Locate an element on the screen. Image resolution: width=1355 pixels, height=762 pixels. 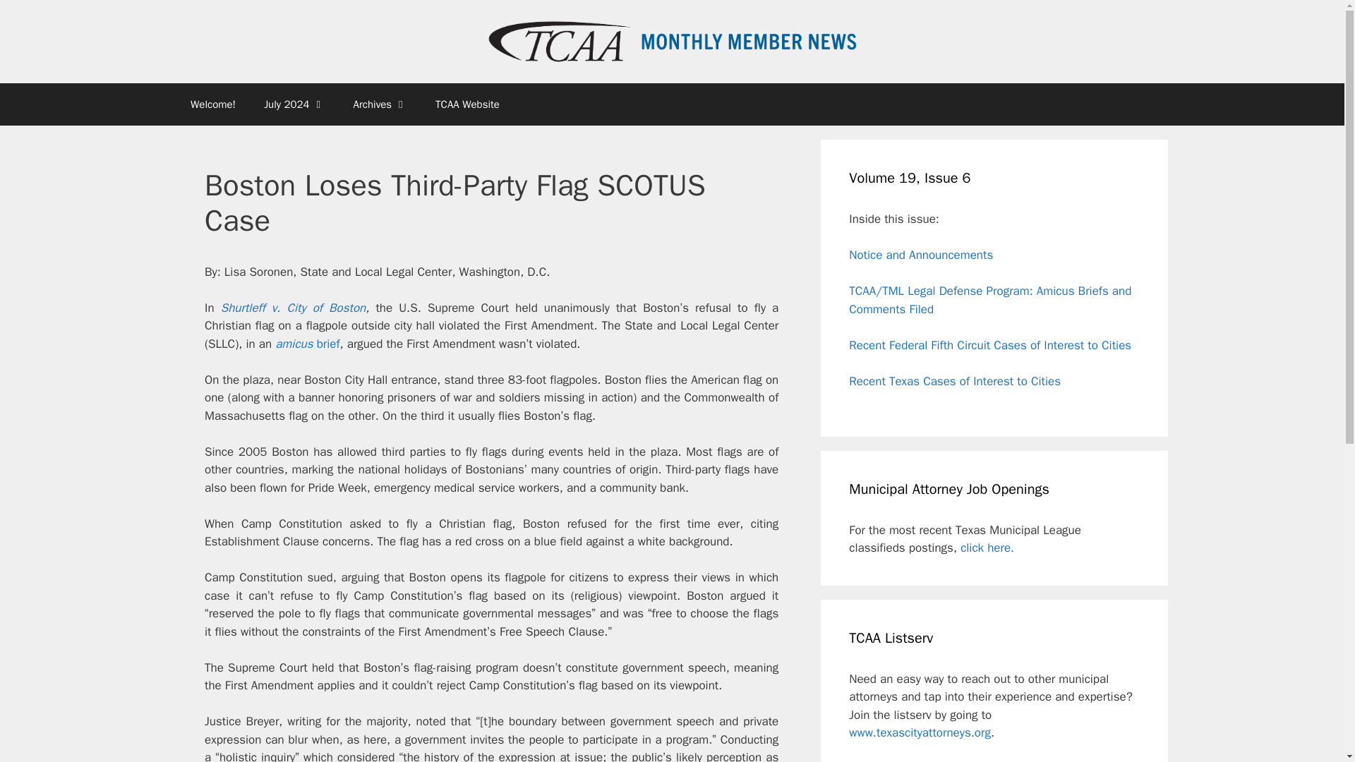
July 2024 is located at coordinates (294, 104).